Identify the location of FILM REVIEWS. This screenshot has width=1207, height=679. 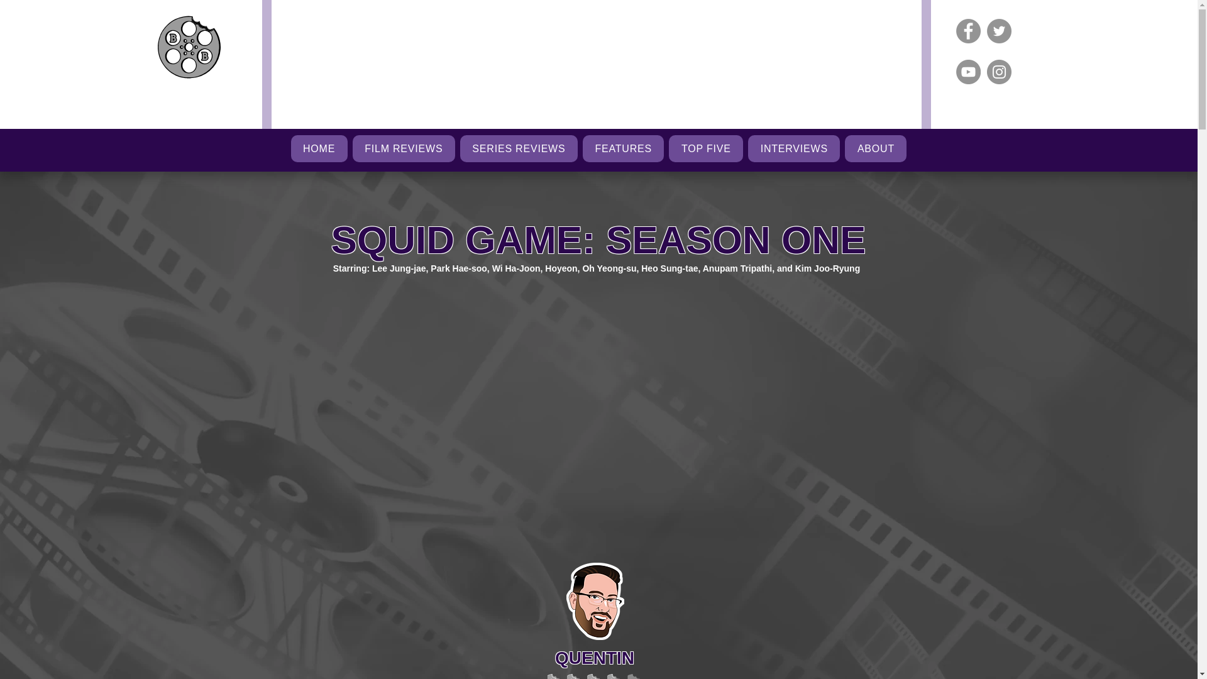
(404, 148).